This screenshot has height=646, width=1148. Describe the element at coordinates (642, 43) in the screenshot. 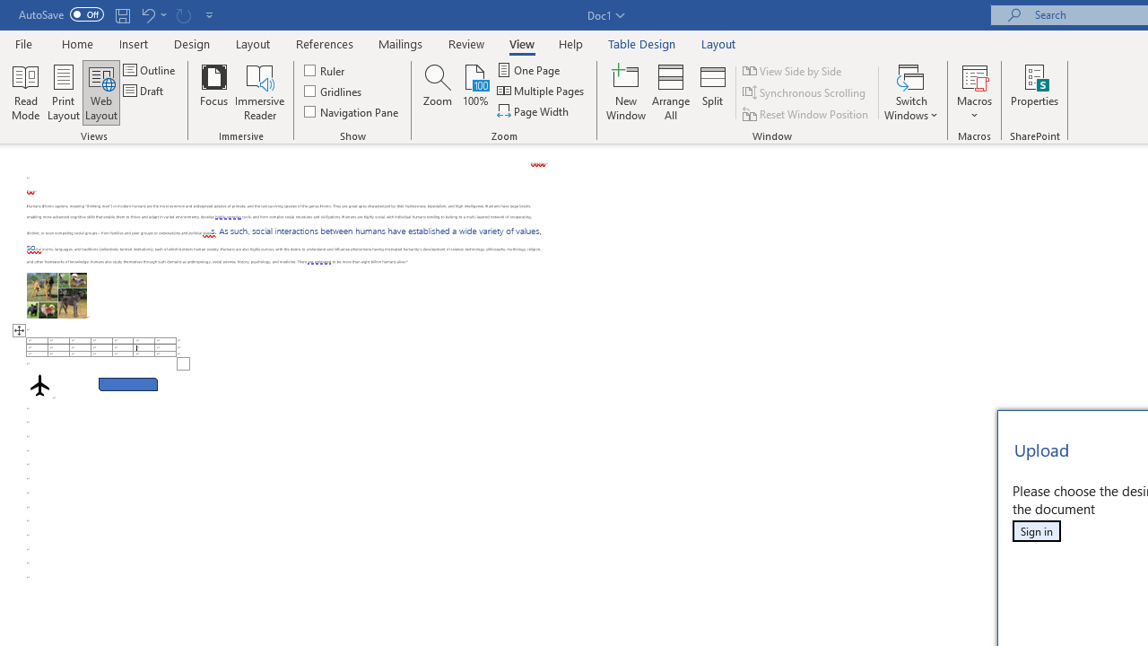

I see `Table Design` at that location.